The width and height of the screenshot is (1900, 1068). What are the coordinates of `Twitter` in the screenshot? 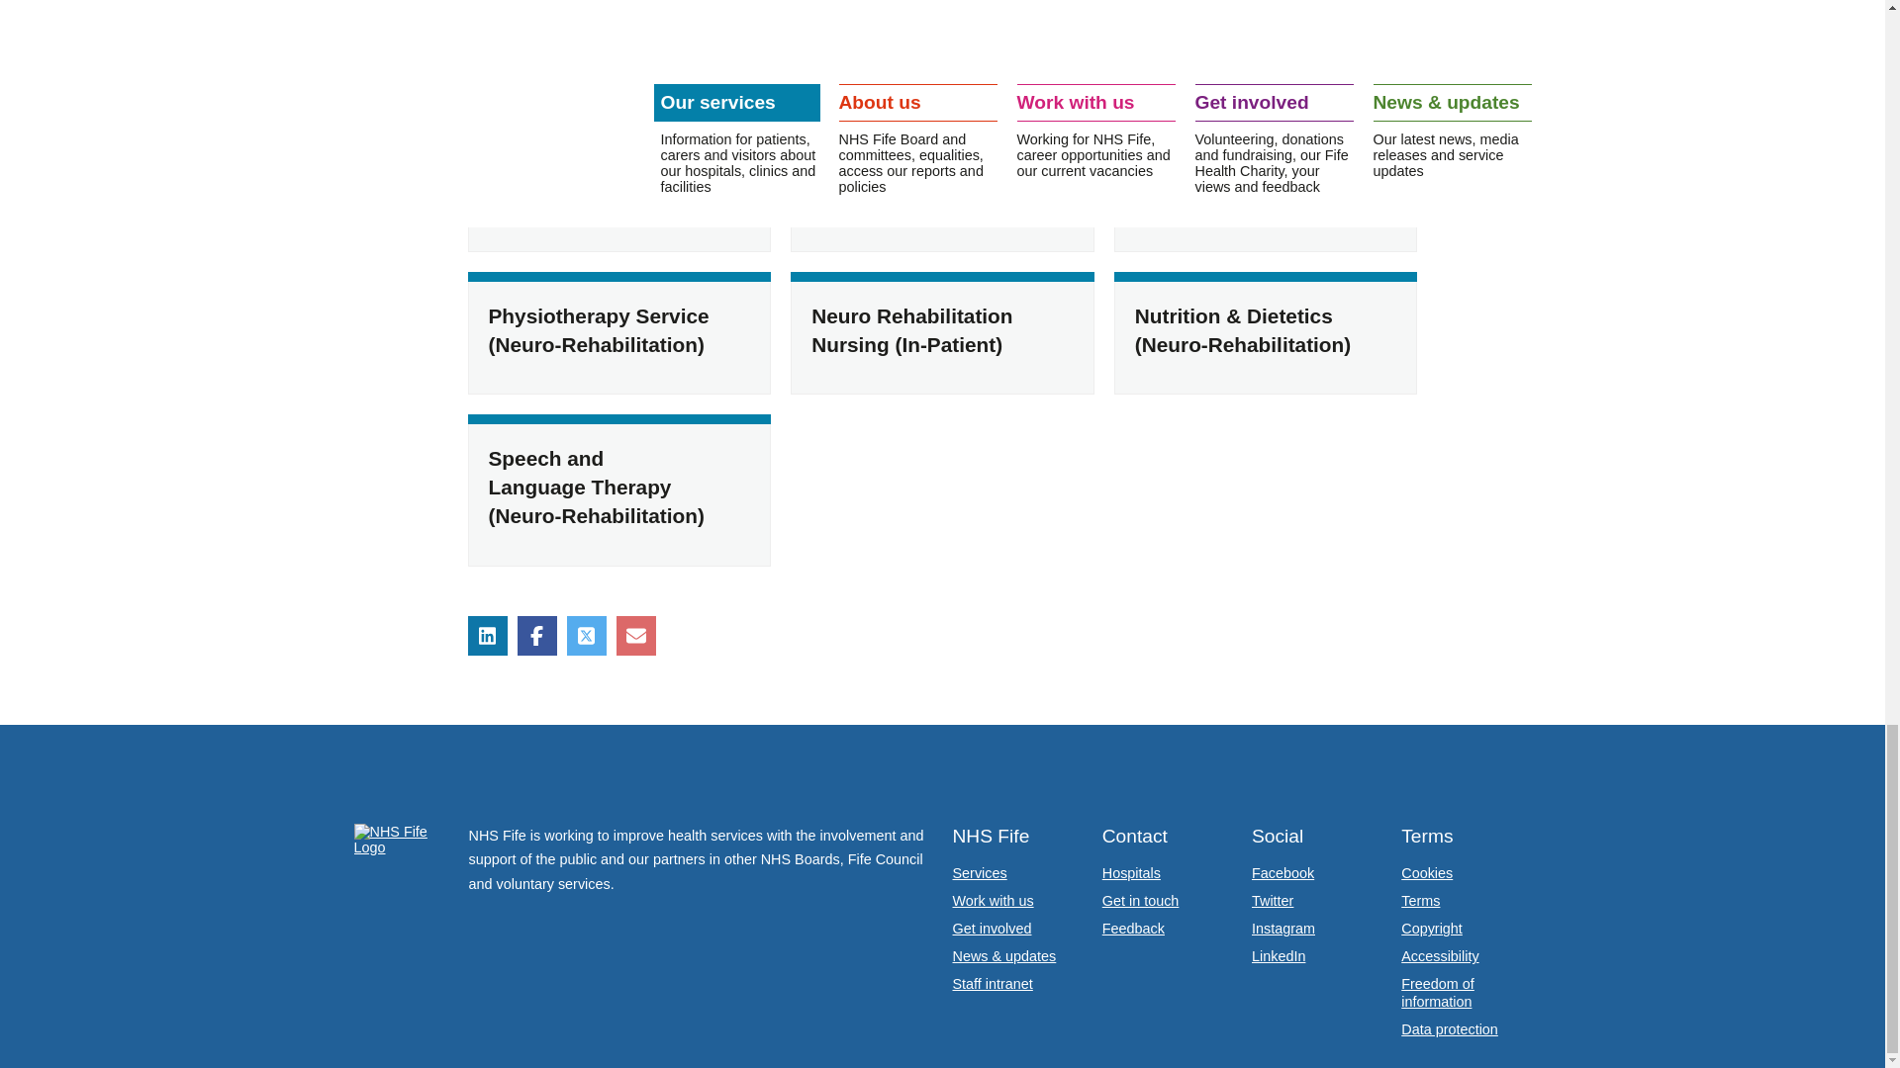 It's located at (1273, 900).